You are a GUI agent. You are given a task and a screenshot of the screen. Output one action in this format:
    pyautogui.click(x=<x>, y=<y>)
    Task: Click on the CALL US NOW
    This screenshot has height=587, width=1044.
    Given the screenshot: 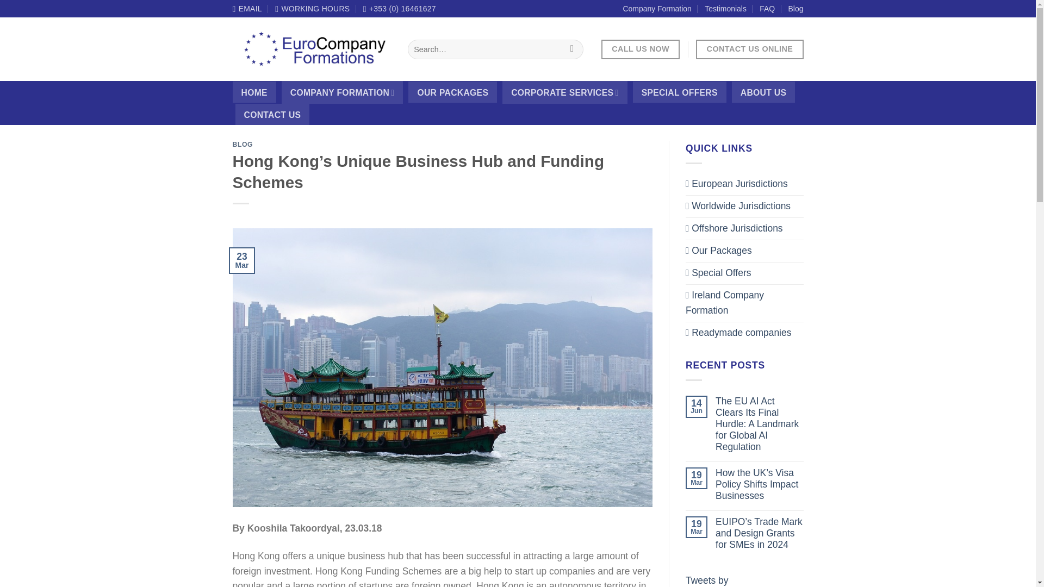 What is the action you would take?
    pyautogui.click(x=640, y=49)
    